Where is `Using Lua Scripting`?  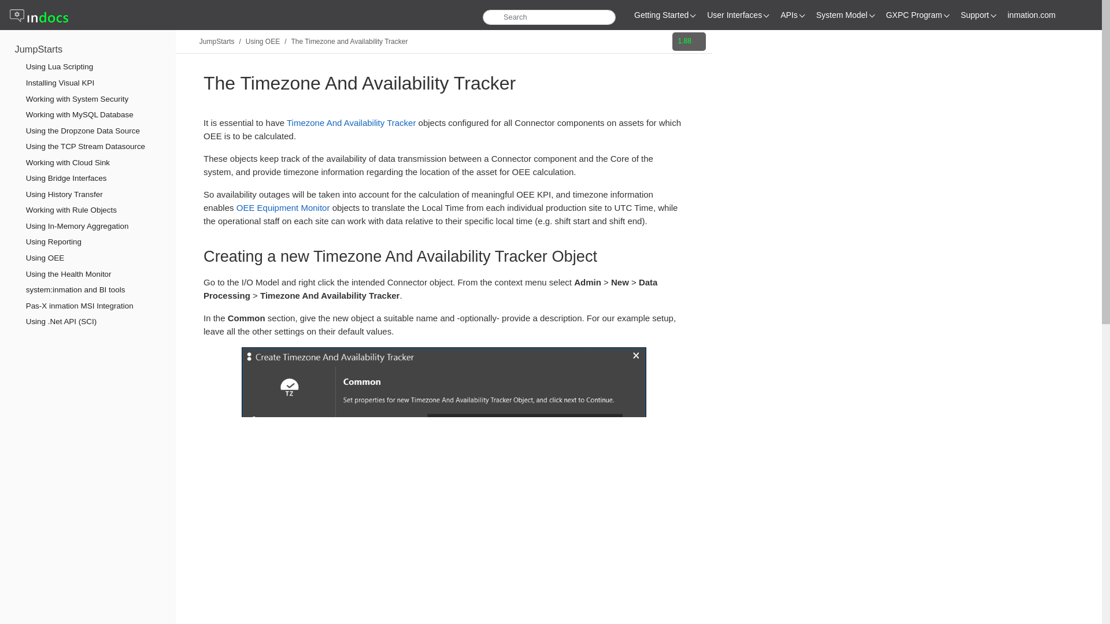 Using Lua Scripting is located at coordinates (58, 67).